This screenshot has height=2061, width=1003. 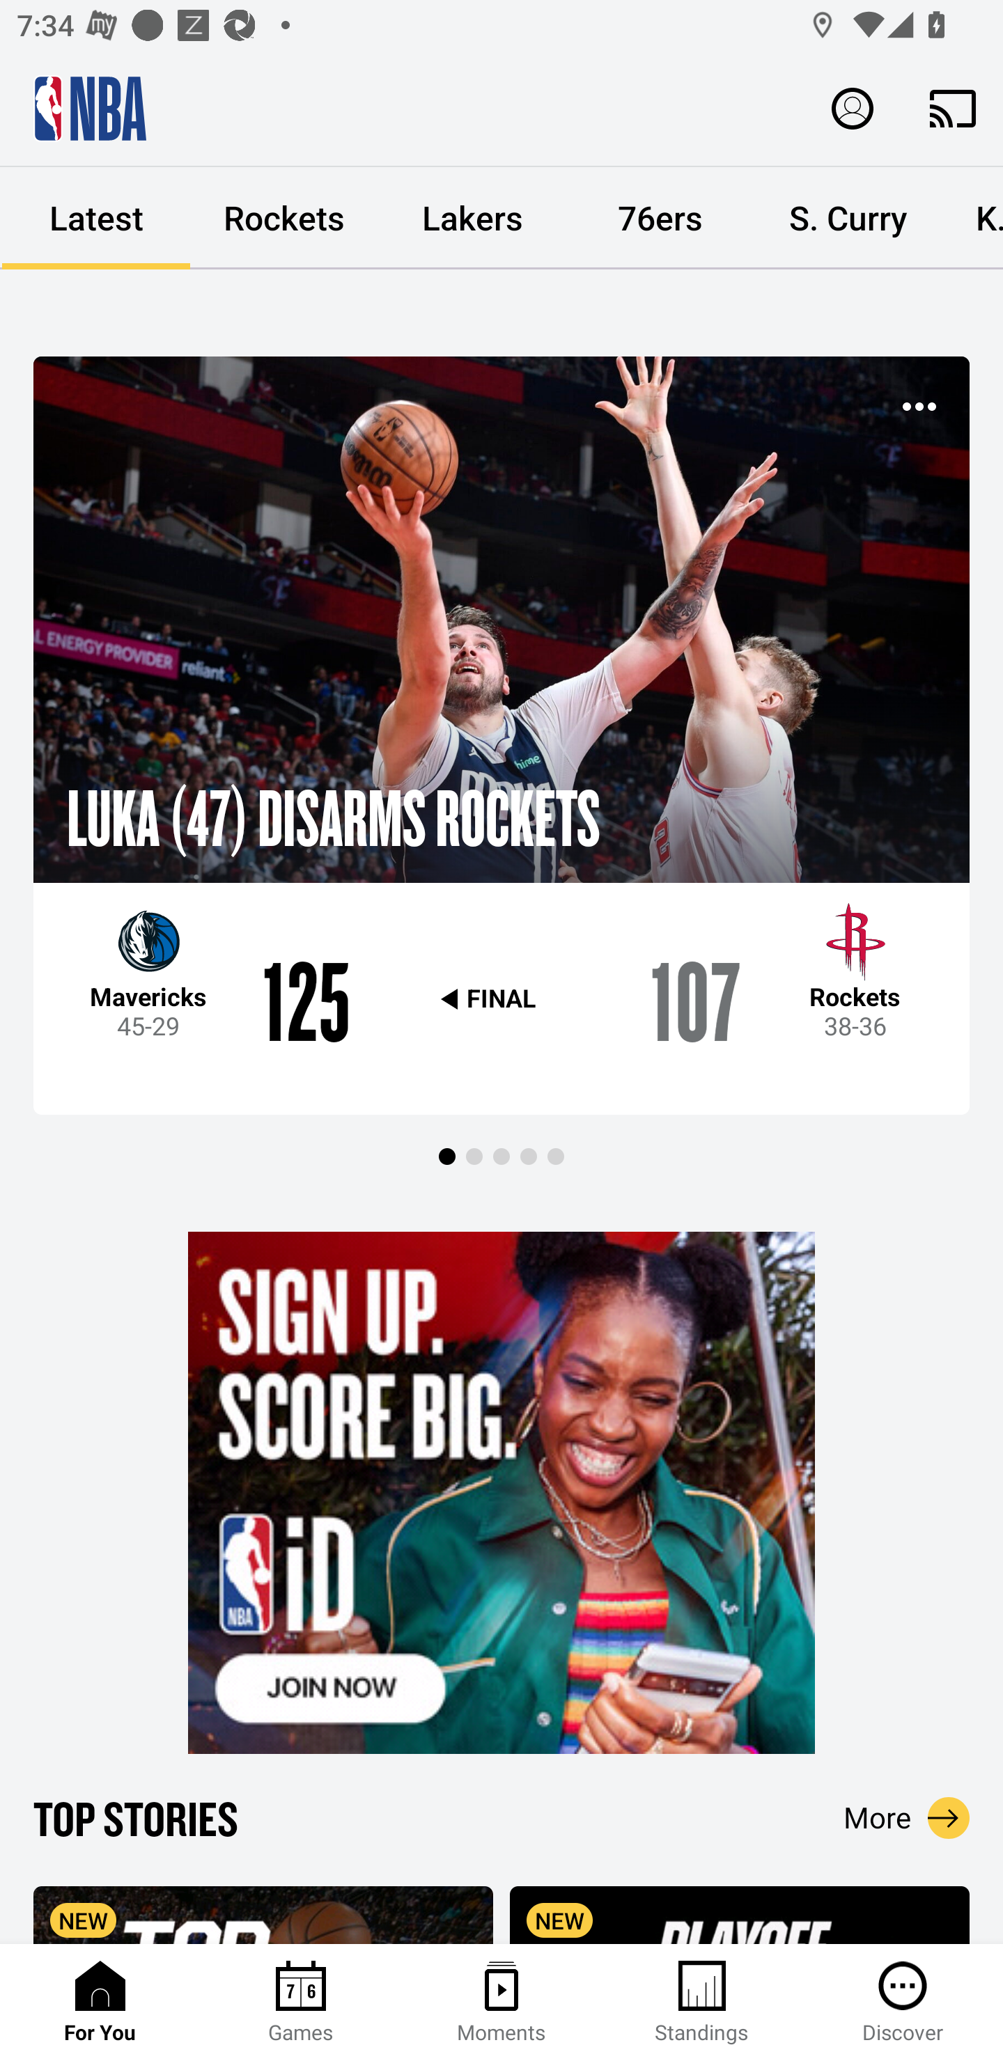 What do you see at coordinates (907, 1817) in the screenshot?
I see `More` at bounding box center [907, 1817].